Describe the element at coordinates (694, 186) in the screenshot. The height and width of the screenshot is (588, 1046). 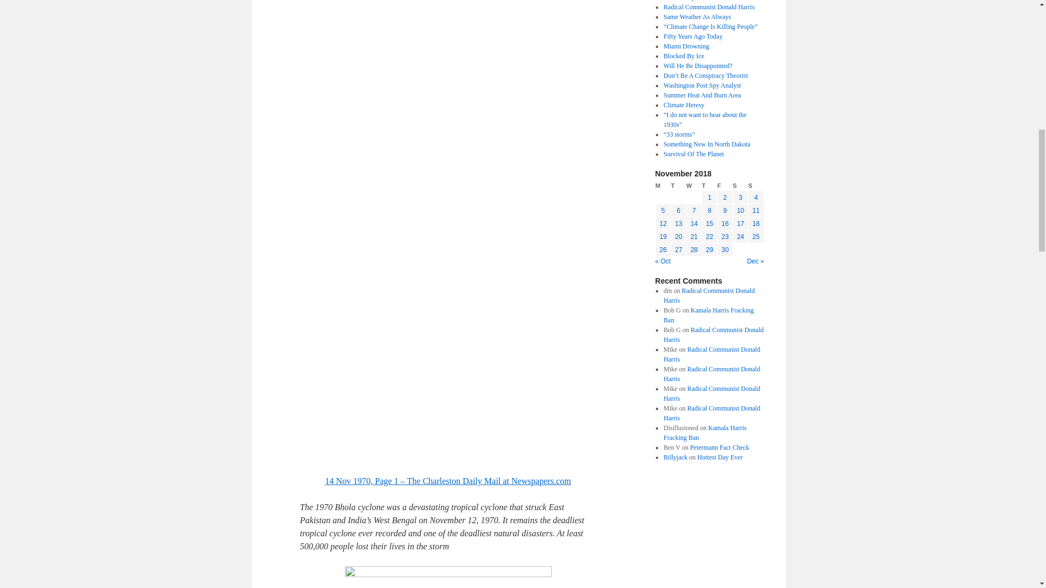
I see `Wednesday` at that location.